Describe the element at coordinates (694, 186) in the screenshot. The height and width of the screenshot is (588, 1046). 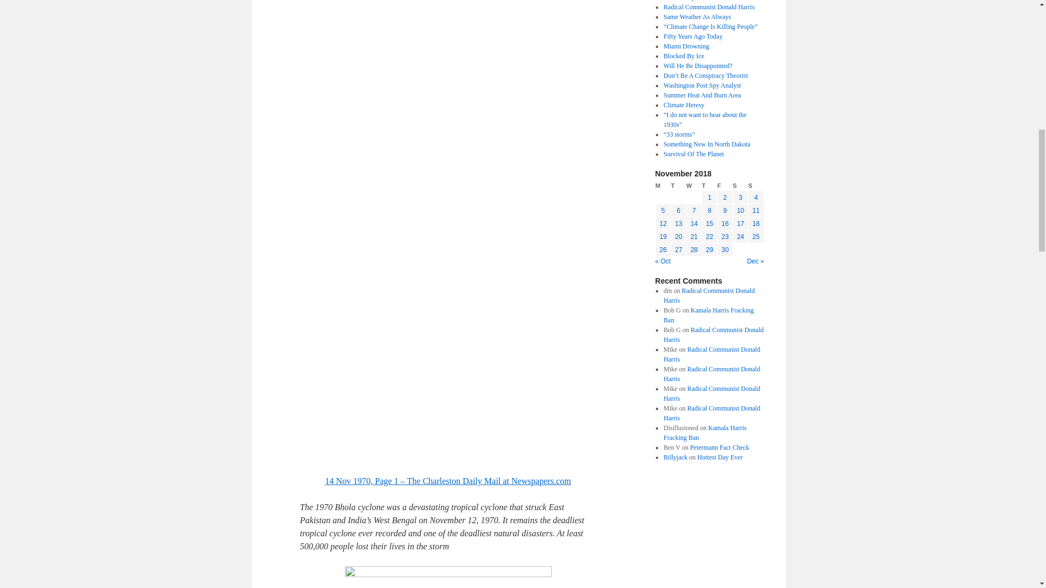
I see `Wednesday` at that location.